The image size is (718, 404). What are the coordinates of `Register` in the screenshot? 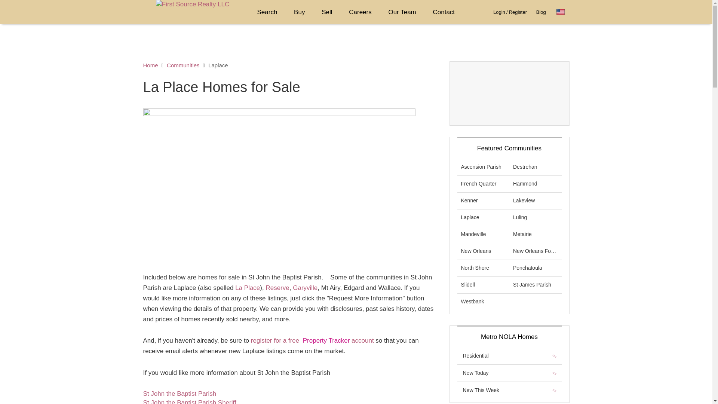 It's located at (518, 12).